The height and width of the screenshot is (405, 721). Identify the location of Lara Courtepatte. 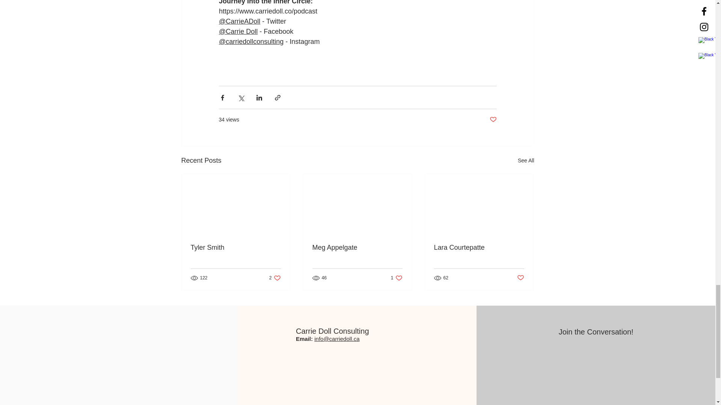
(479, 247).